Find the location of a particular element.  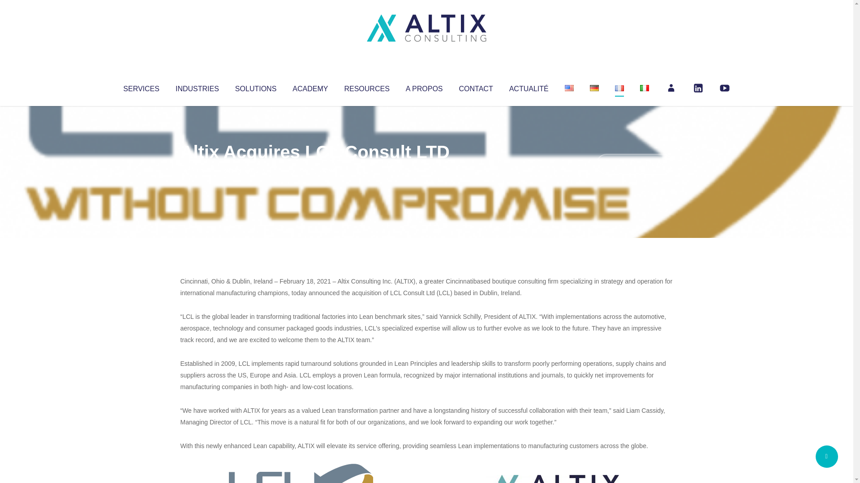

Uncategorized is located at coordinates (313, 170).